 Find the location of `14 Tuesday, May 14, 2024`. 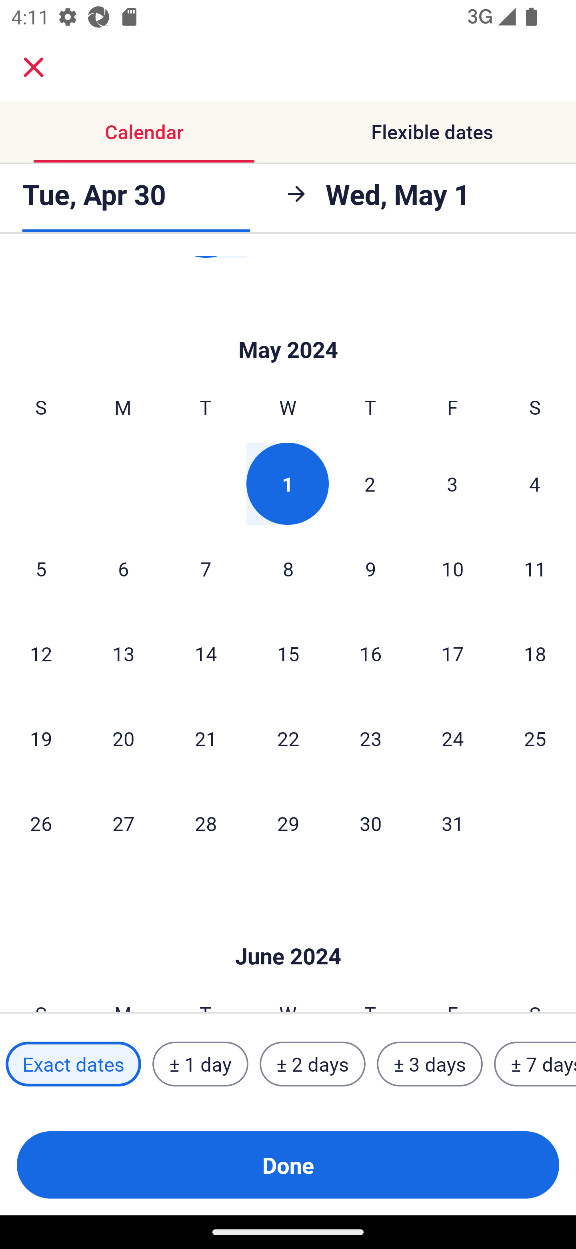

14 Tuesday, May 14, 2024 is located at coordinates (206, 653).